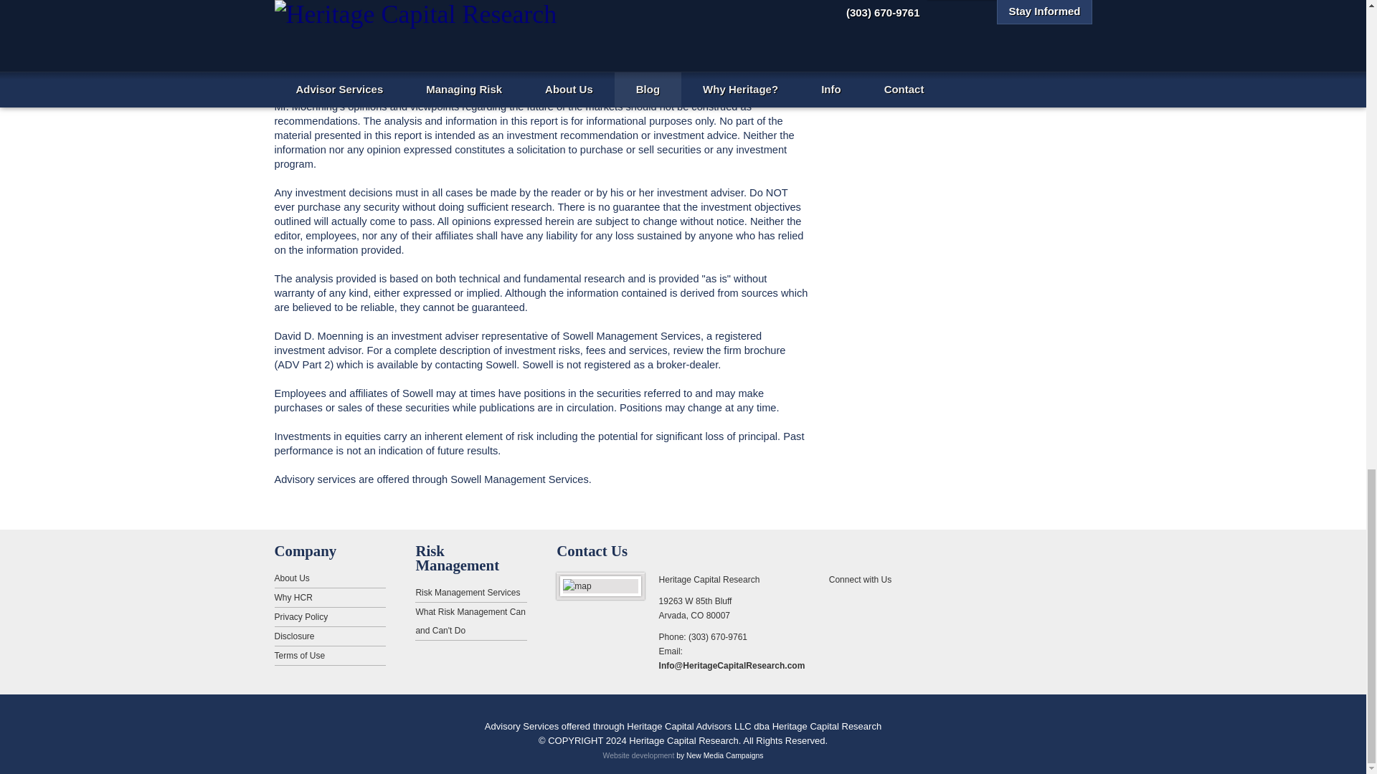  What do you see at coordinates (330, 578) in the screenshot?
I see `About Us` at bounding box center [330, 578].